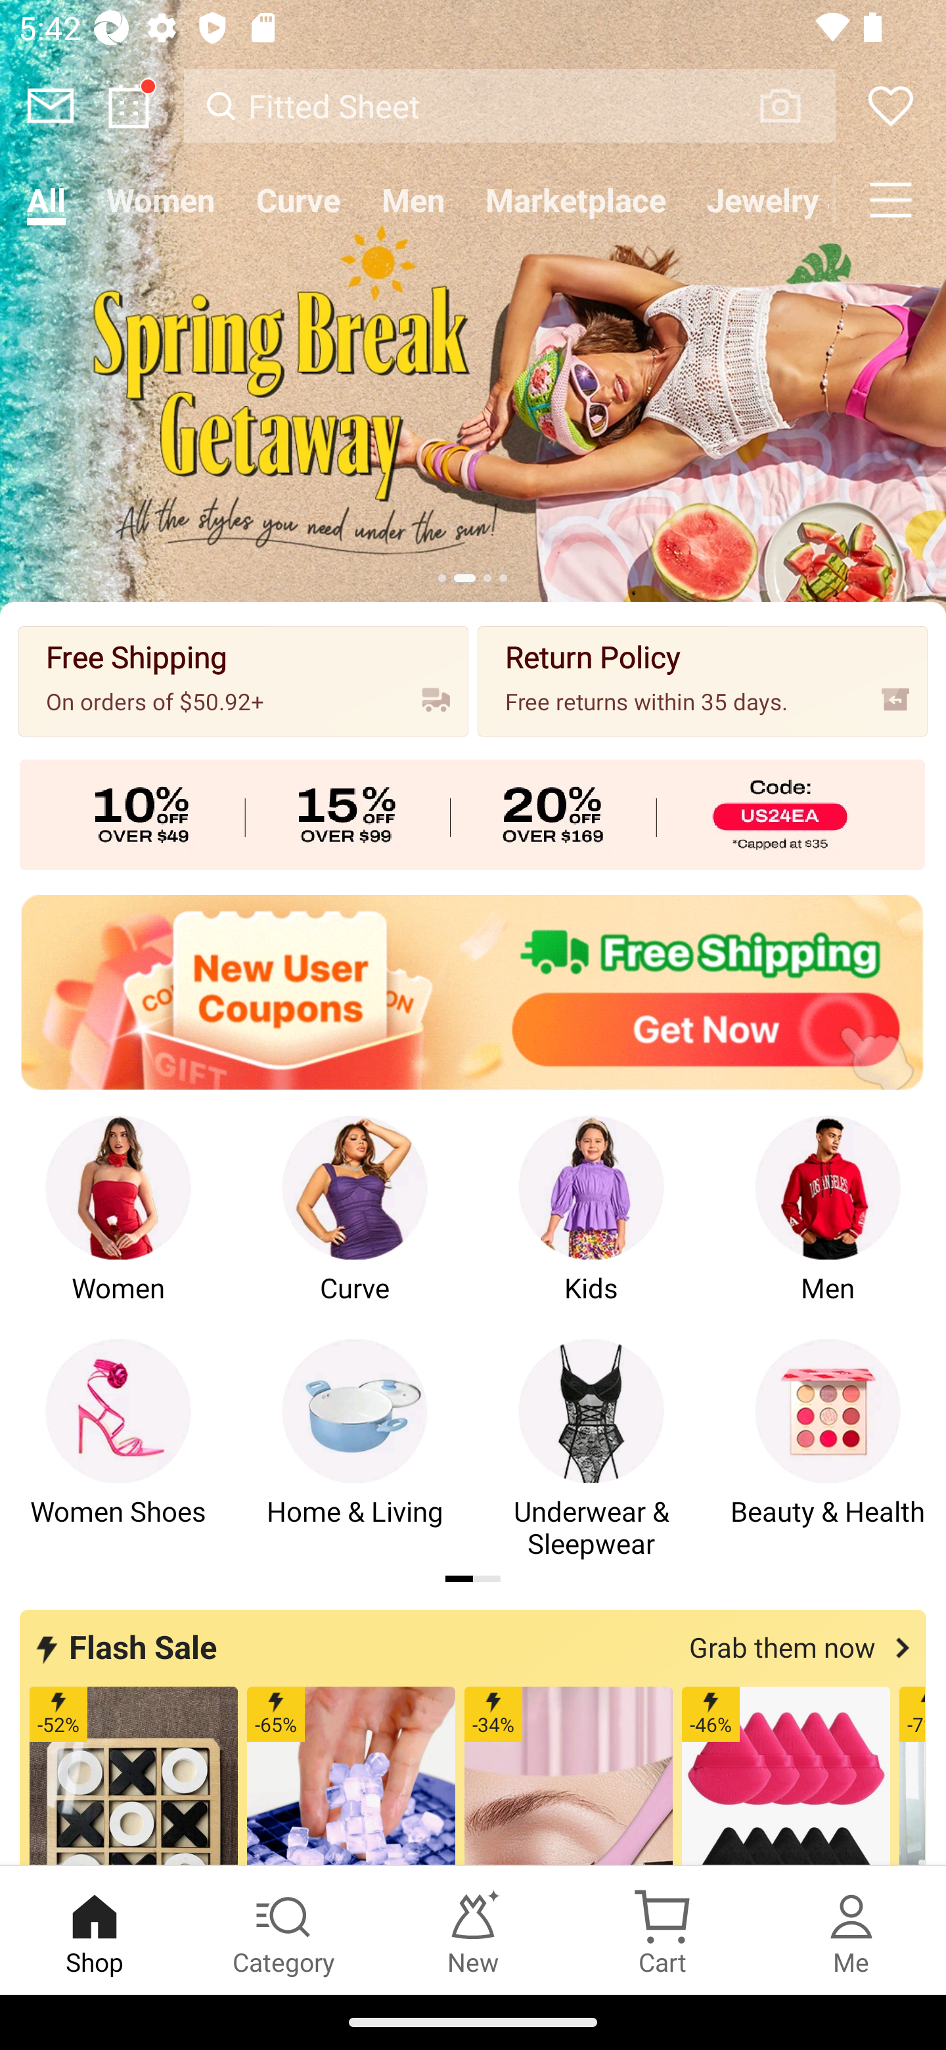 This screenshot has height=2050, width=946. What do you see at coordinates (118, 1227) in the screenshot?
I see `Women` at bounding box center [118, 1227].